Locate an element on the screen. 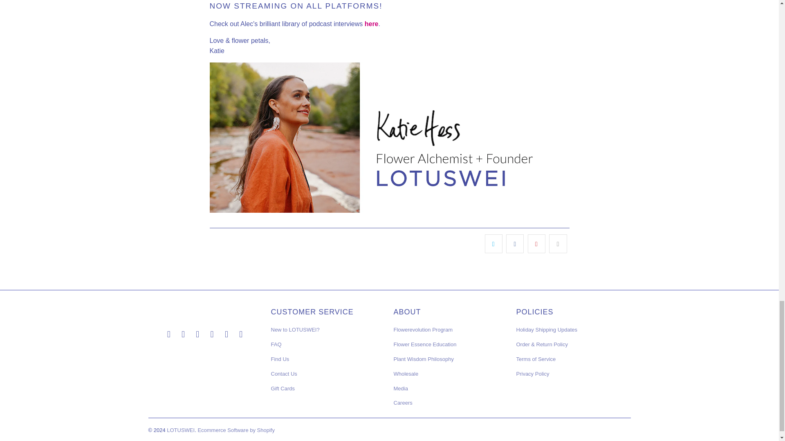 The image size is (785, 441). Share this on Pinterest is located at coordinates (536, 243).